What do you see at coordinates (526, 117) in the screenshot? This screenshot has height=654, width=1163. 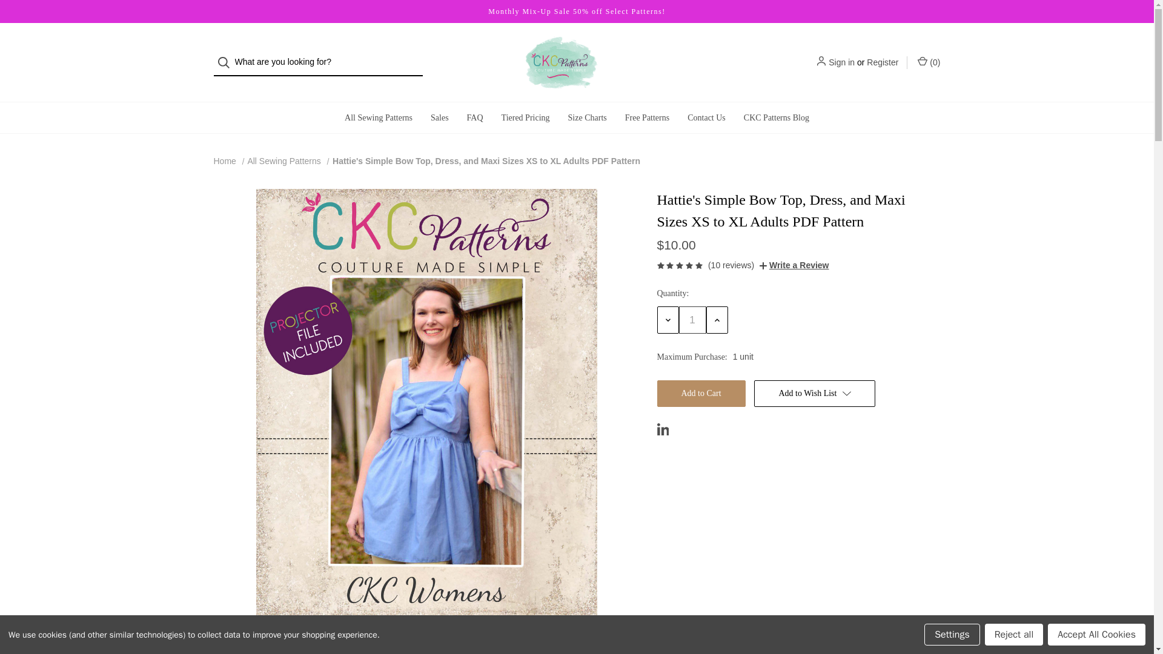 I see `Tiered Pricing` at bounding box center [526, 117].